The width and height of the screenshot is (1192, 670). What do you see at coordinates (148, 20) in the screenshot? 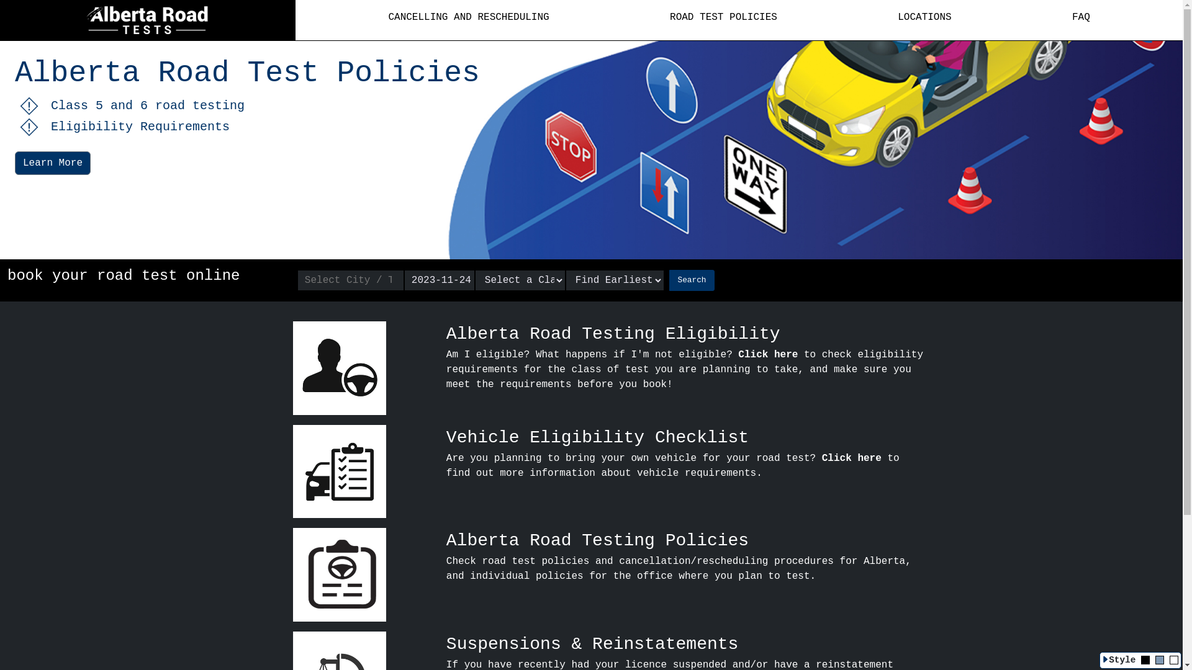
I see `Alberta Road Tests` at bounding box center [148, 20].